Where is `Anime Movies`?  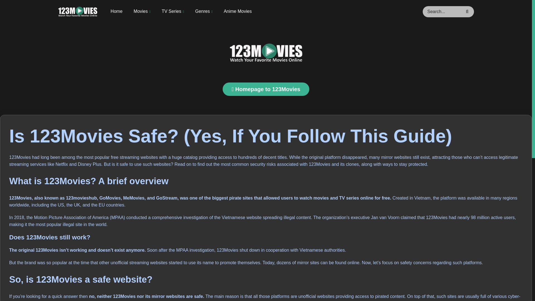
Anime Movies is located at coordinates (237, 11).